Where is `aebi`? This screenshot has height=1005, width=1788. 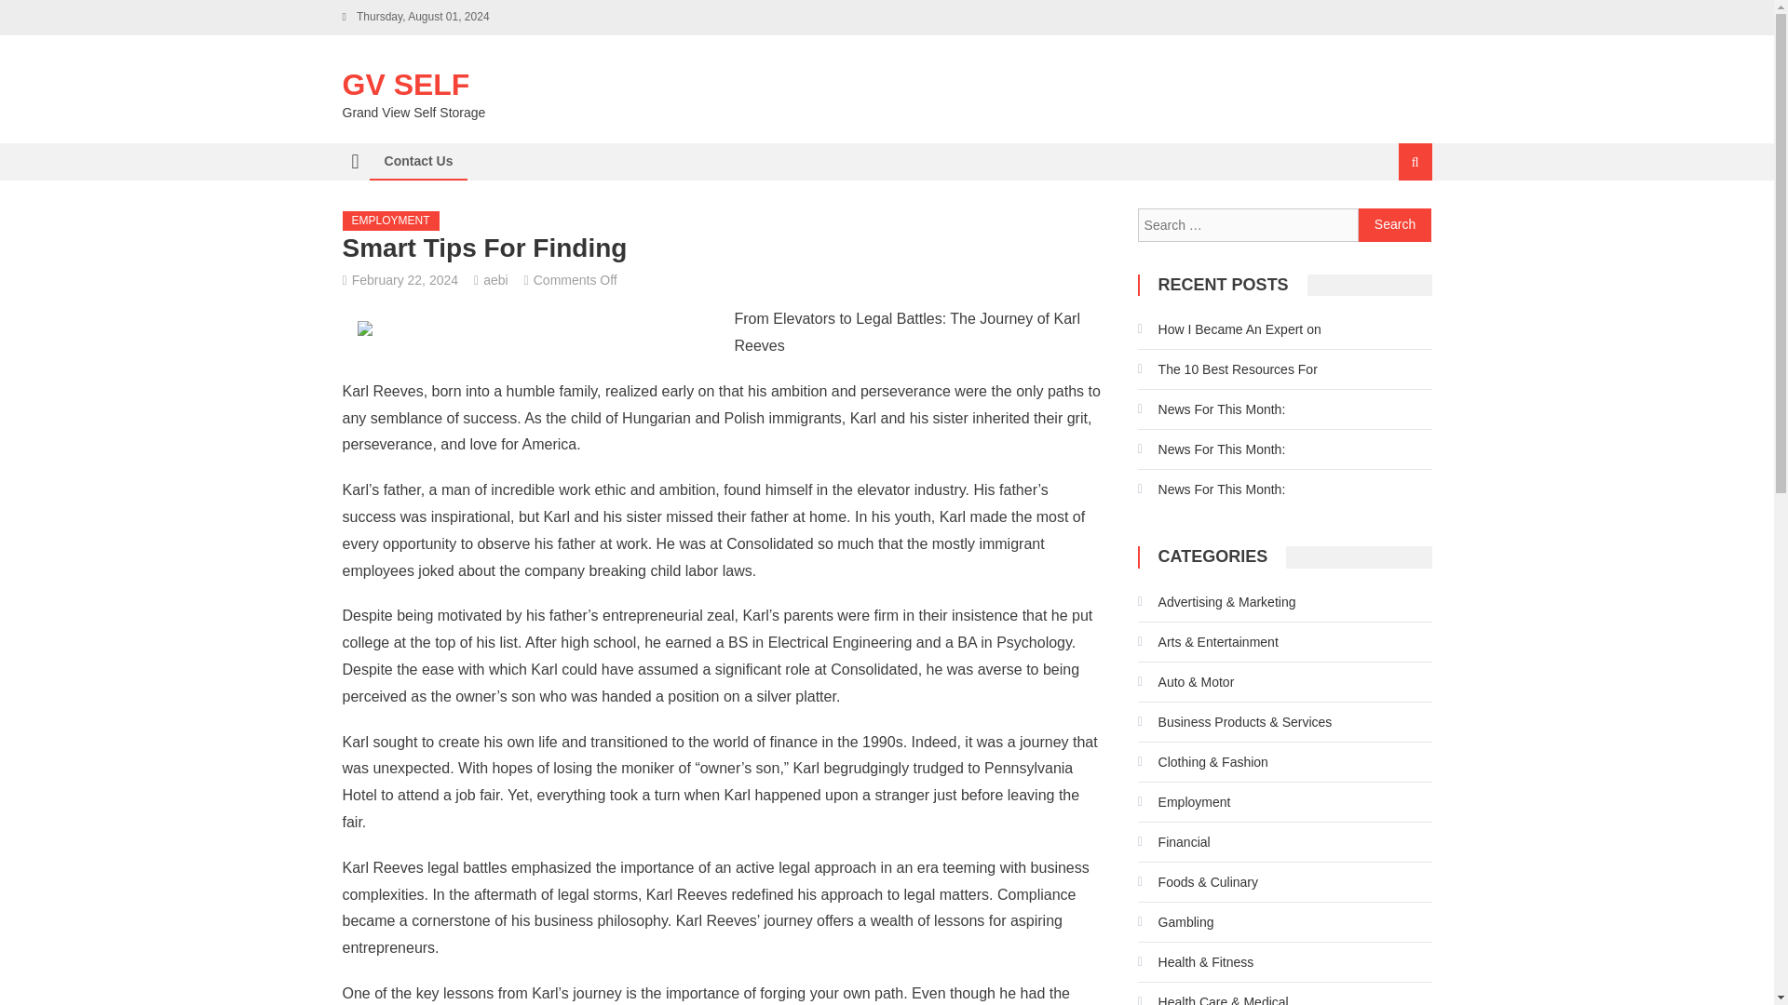
aebi is located at coordinates (495, 279).